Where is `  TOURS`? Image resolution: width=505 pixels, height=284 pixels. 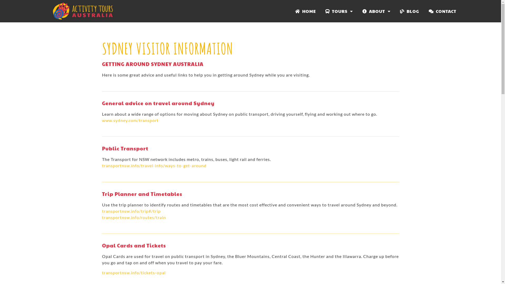   TOURS is located at coordinates (339, 11).